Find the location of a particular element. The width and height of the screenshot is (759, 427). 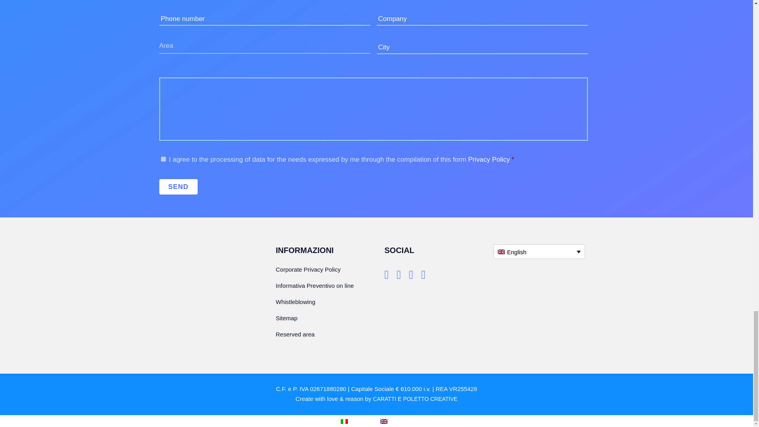

Corporate Privacy Policy is located at coordinates (324, 270).